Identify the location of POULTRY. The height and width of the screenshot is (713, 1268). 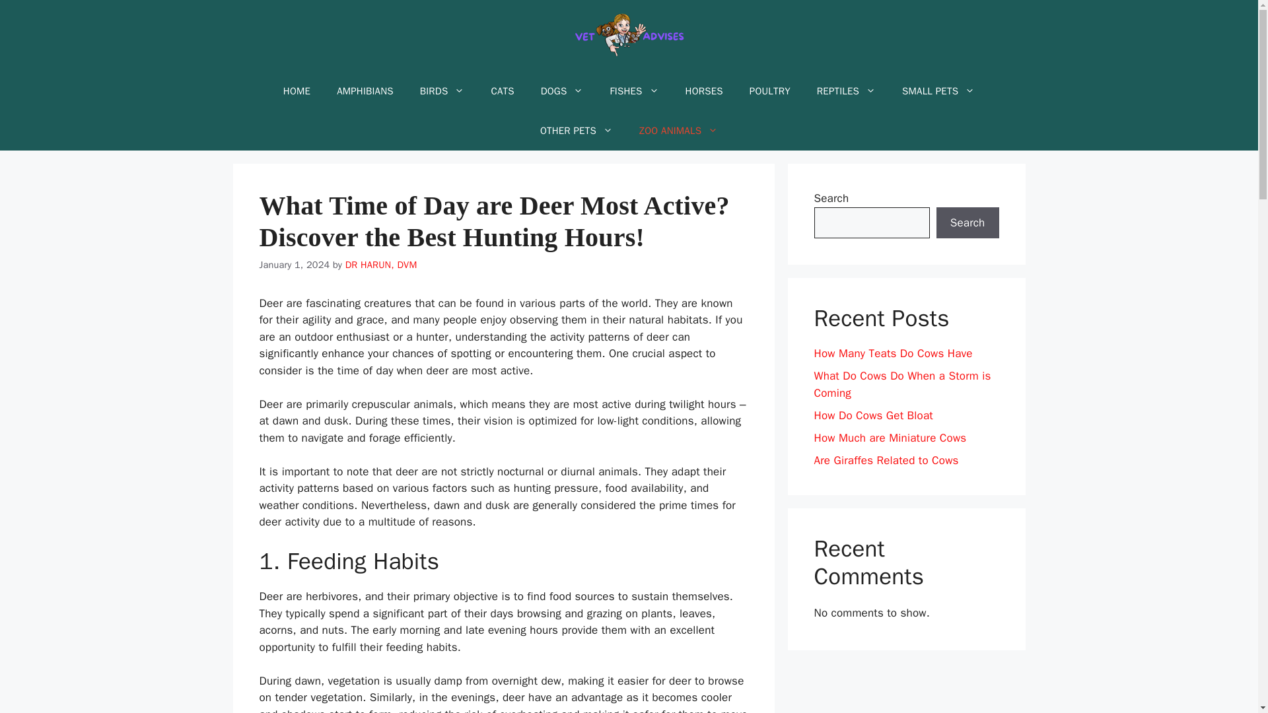
(770, 91).